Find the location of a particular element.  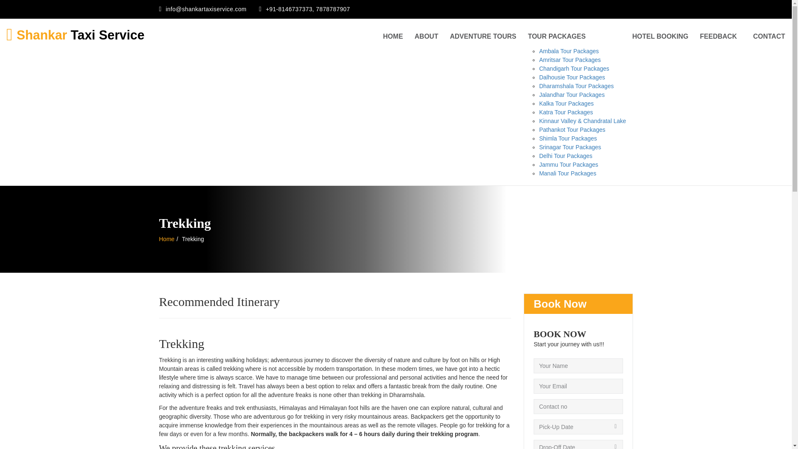

Jammu Tour Packages is located at coordinates (569, 164).